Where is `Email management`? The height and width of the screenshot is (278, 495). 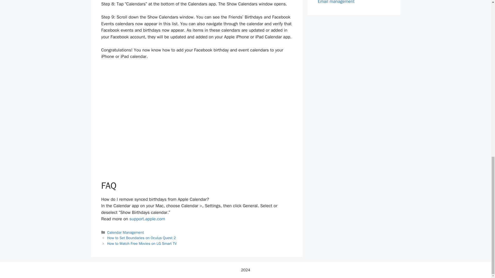
Email management is located at coordinates (336, 2).